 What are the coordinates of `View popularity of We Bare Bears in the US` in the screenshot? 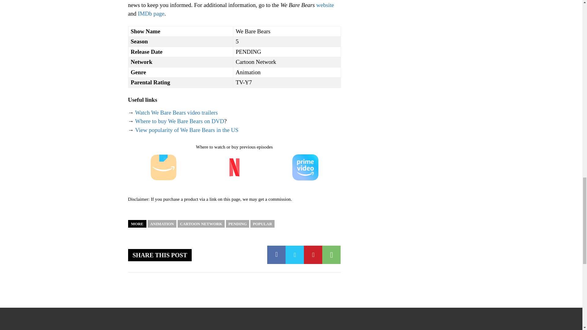 It's located at (186, 130).